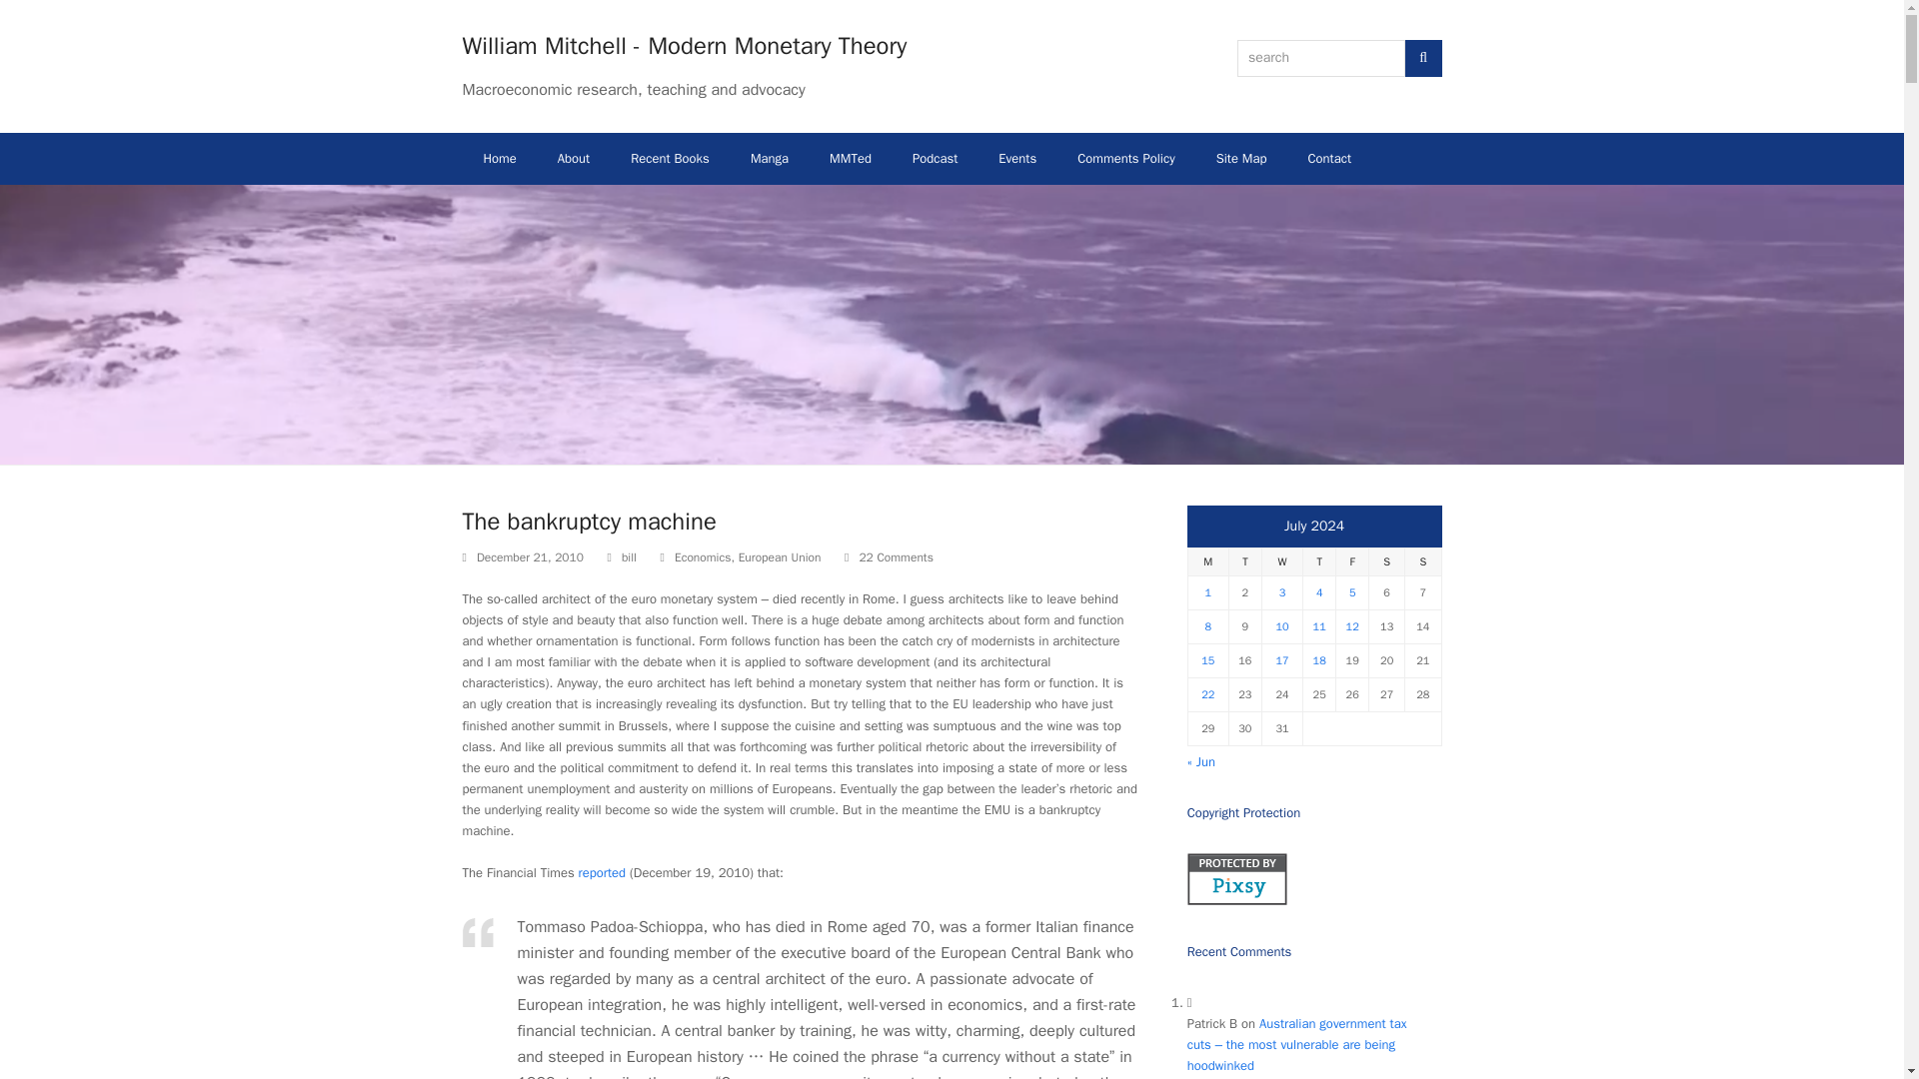  Describe the element at coordinates (851, 158) in the screenshot. I see `MMTed` at that location.